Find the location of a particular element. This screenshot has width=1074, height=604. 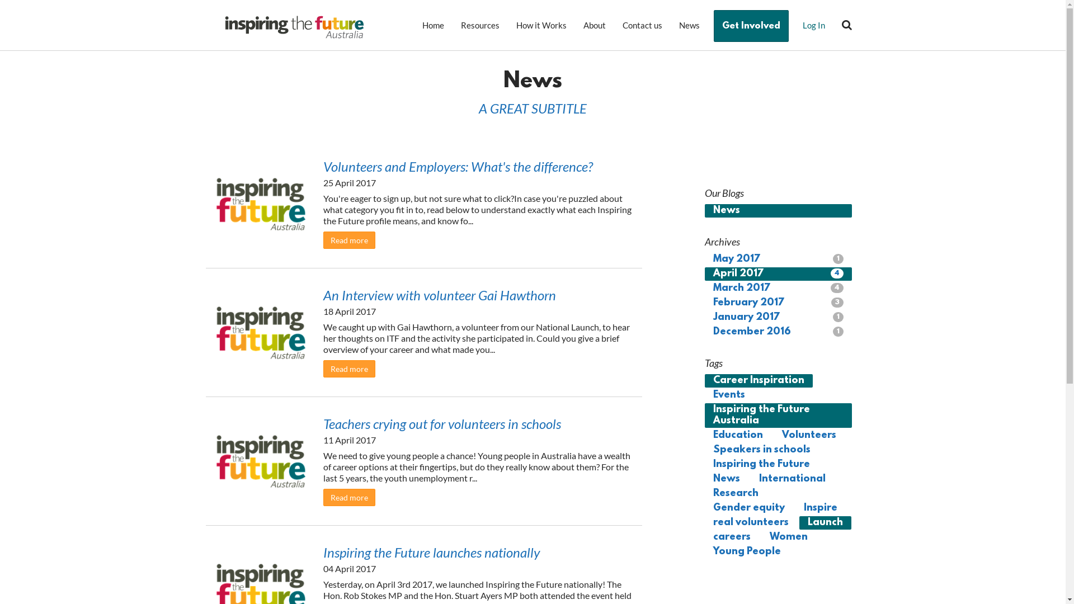

Young People is located at coordinates (747, 551).